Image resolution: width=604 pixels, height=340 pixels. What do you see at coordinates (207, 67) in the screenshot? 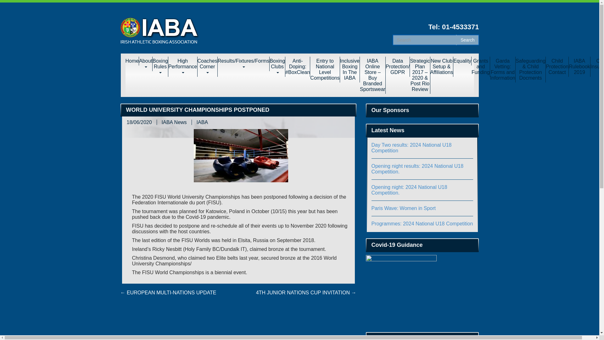
I see `Coaches Corner` at bounding box center [207, 67].